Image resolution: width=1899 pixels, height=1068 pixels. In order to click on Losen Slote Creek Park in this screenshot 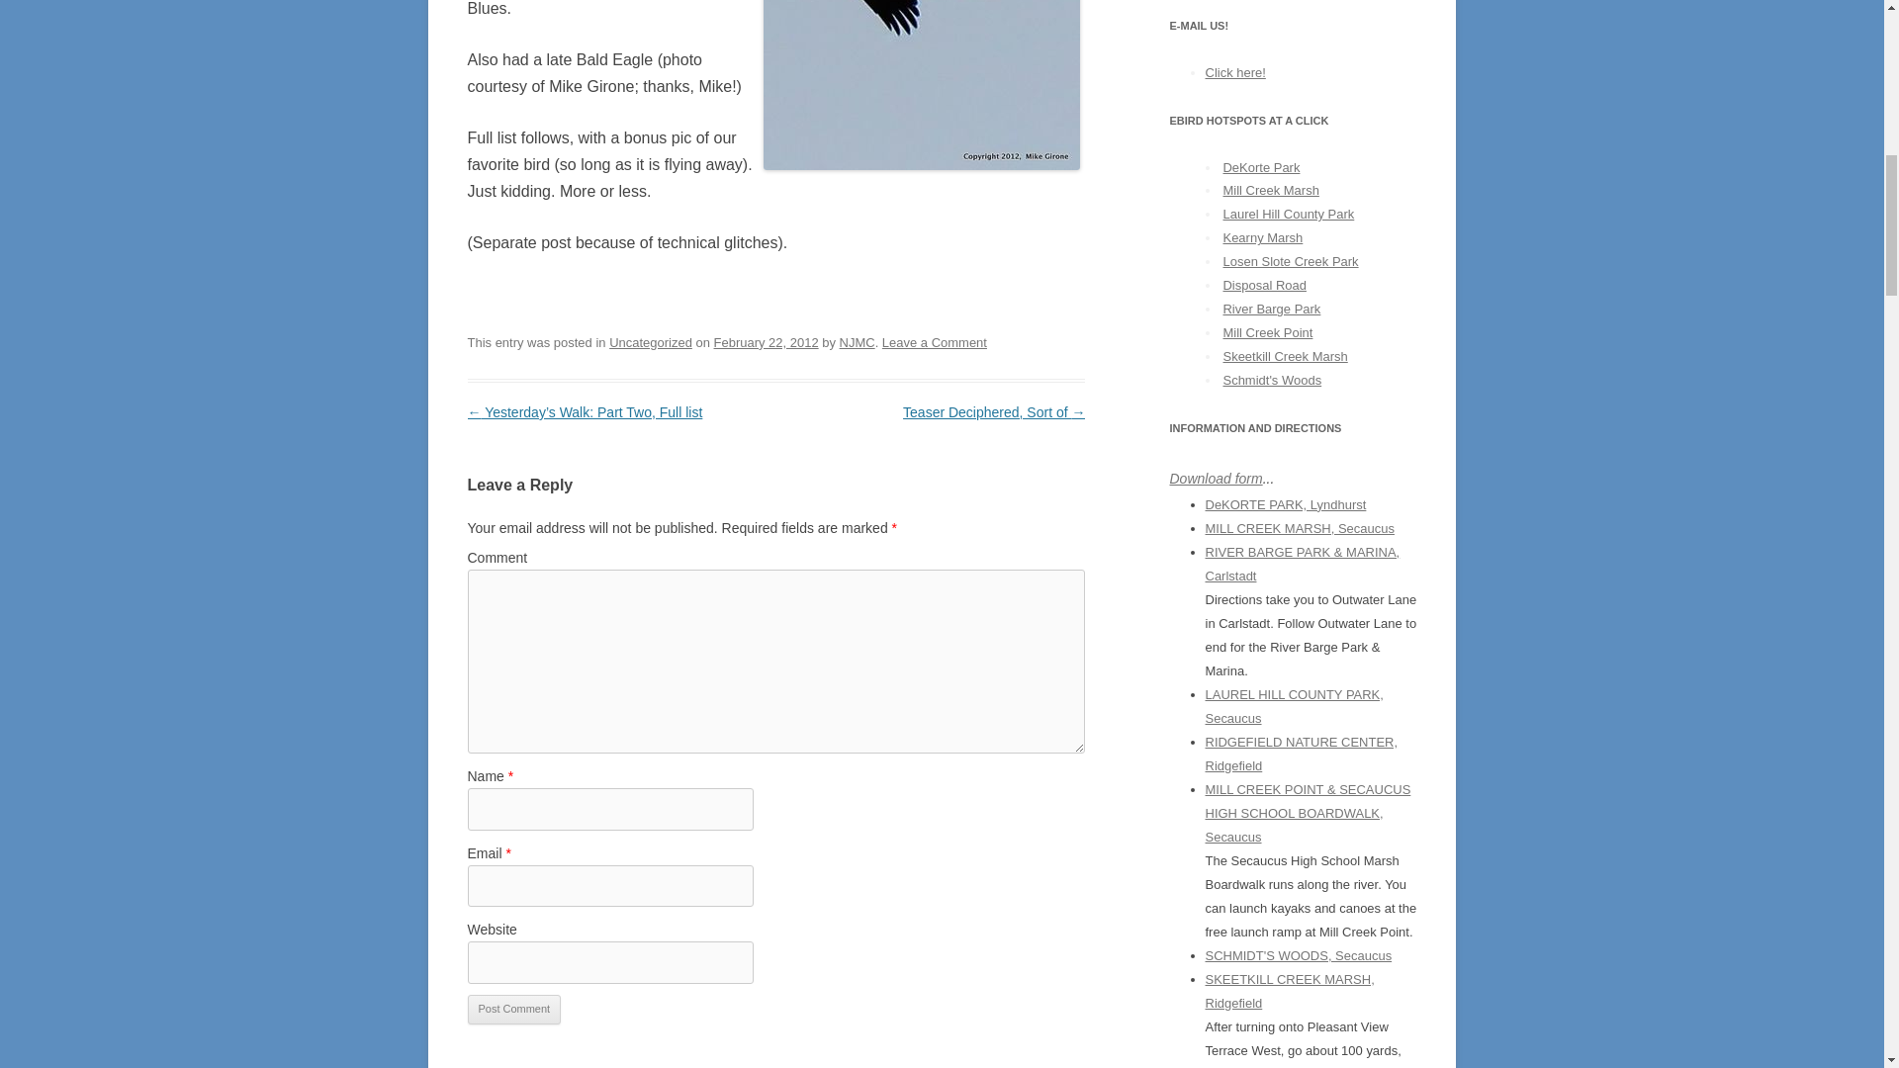, I will do `click(1290, 261)`.